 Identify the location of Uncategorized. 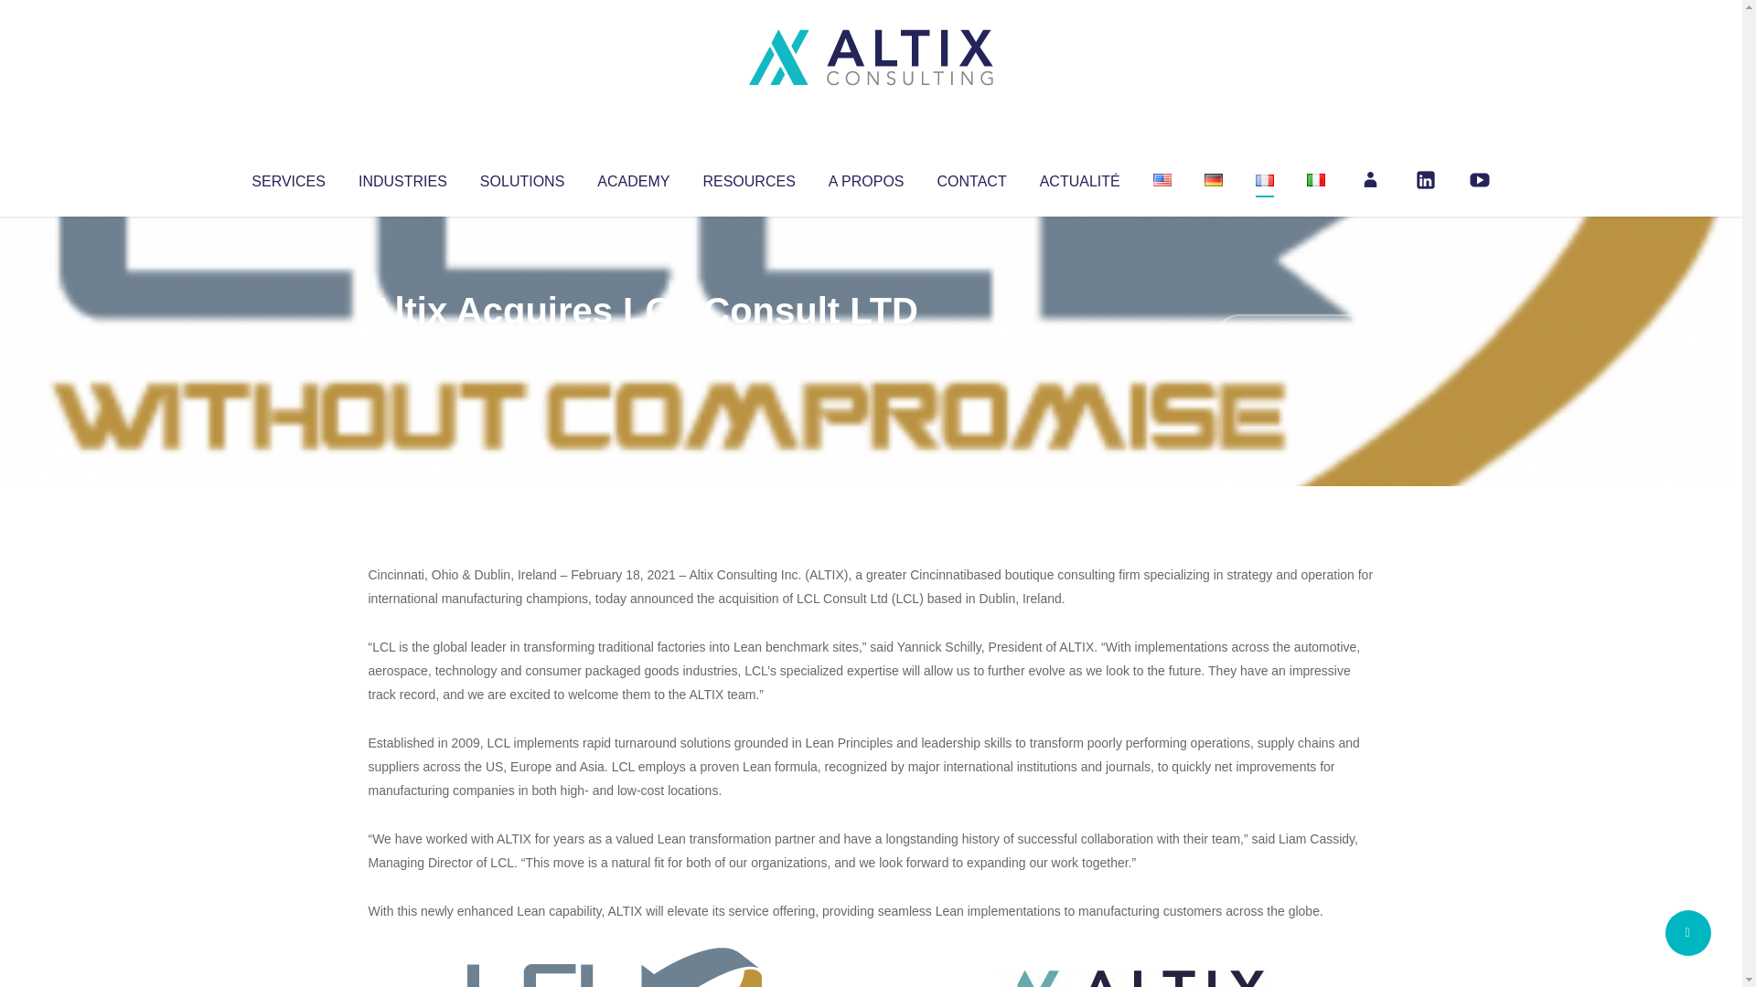
(639, 347).